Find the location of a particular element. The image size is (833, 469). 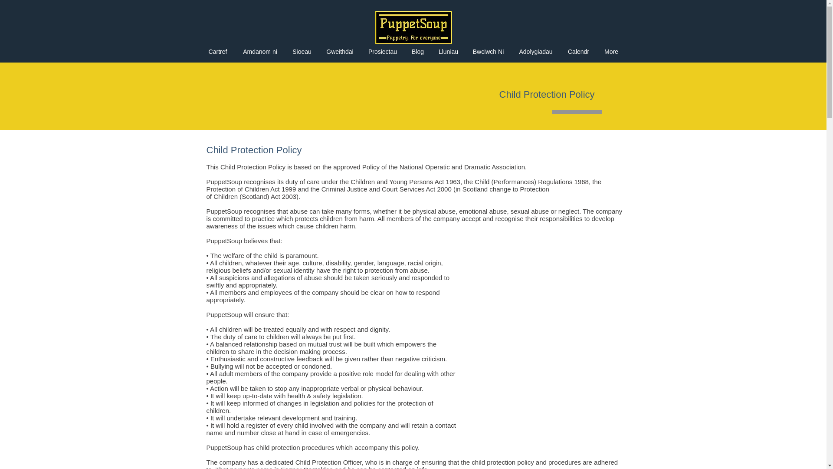

Cartref is located at coordinates (218, 51).